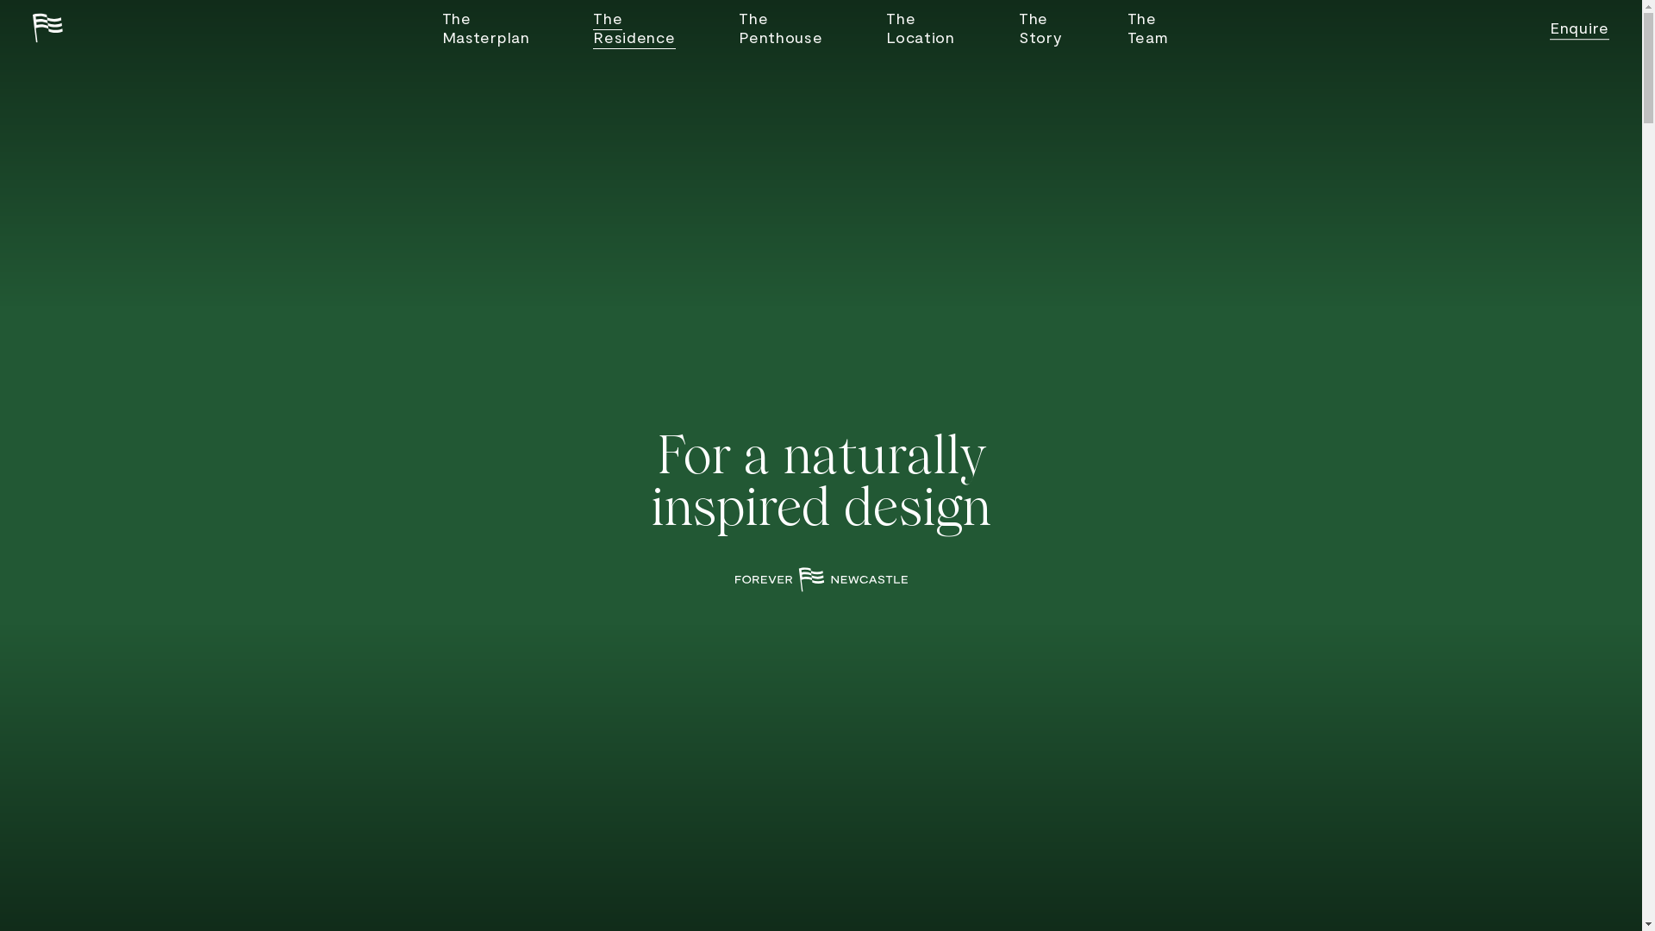  I want to click on The Residence, so click(634, 28).